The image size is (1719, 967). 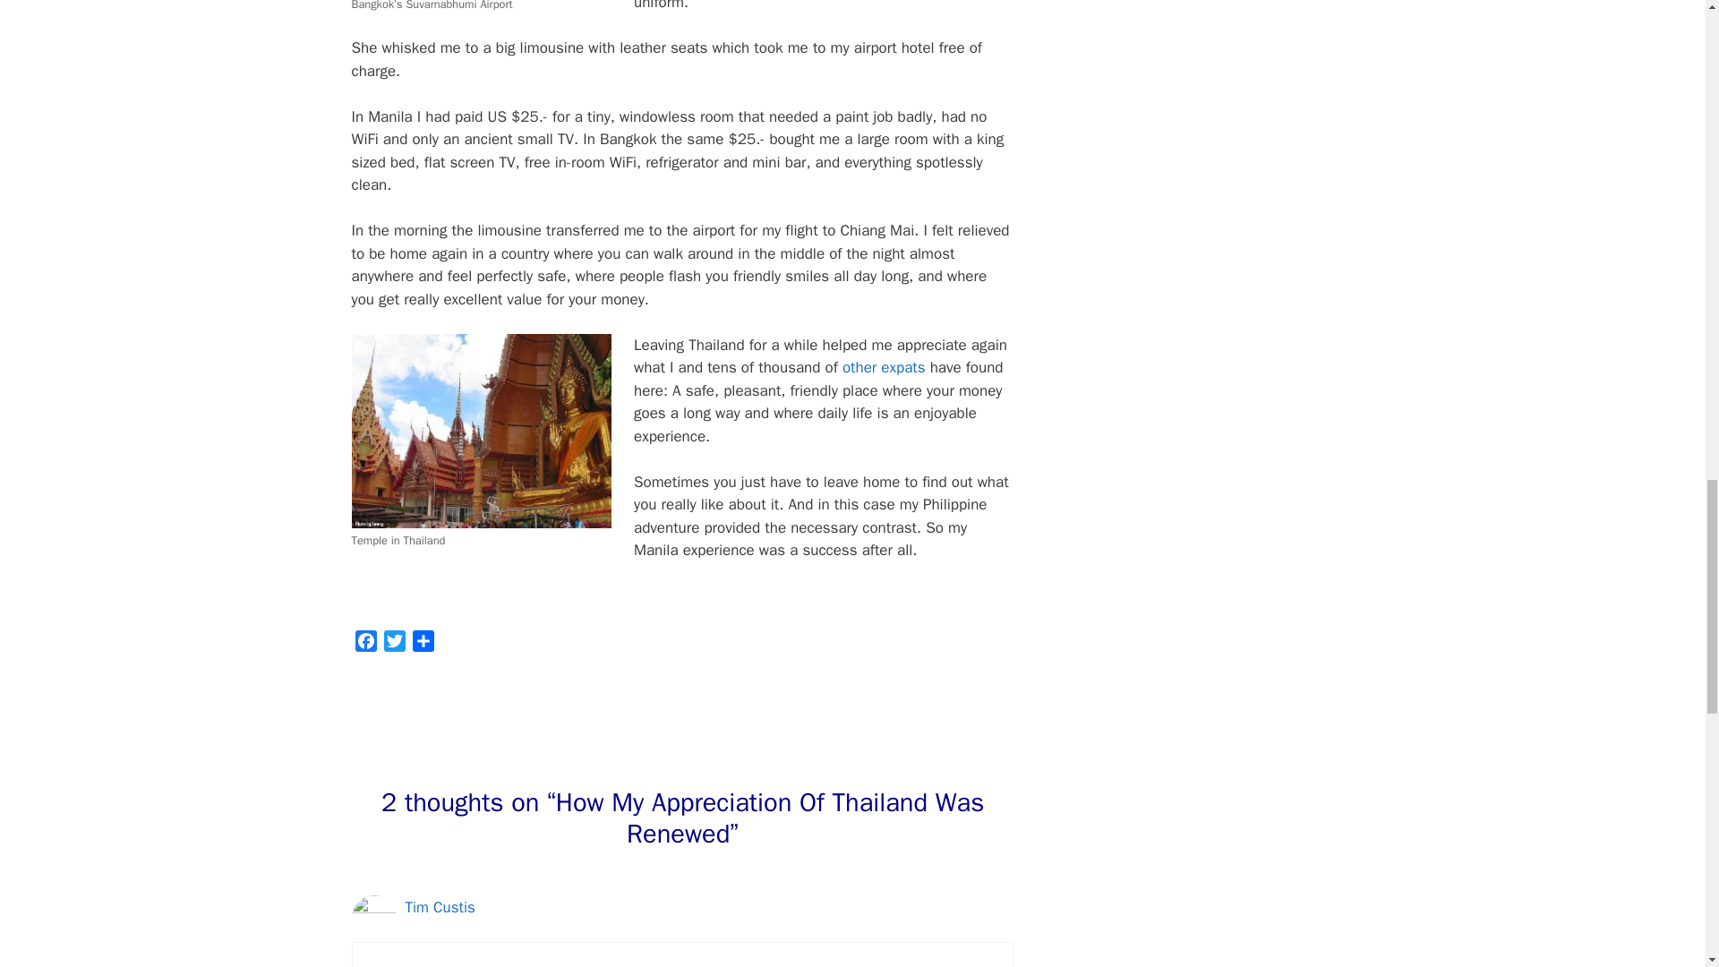 I want to click on Tim Custis, so click(x=439, y=907).